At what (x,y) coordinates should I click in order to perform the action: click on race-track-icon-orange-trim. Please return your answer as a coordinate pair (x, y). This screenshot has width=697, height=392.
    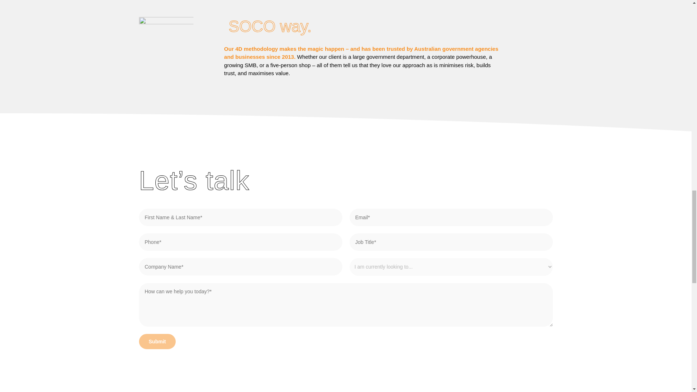
    Looking at the image, I should click on (166, 40).